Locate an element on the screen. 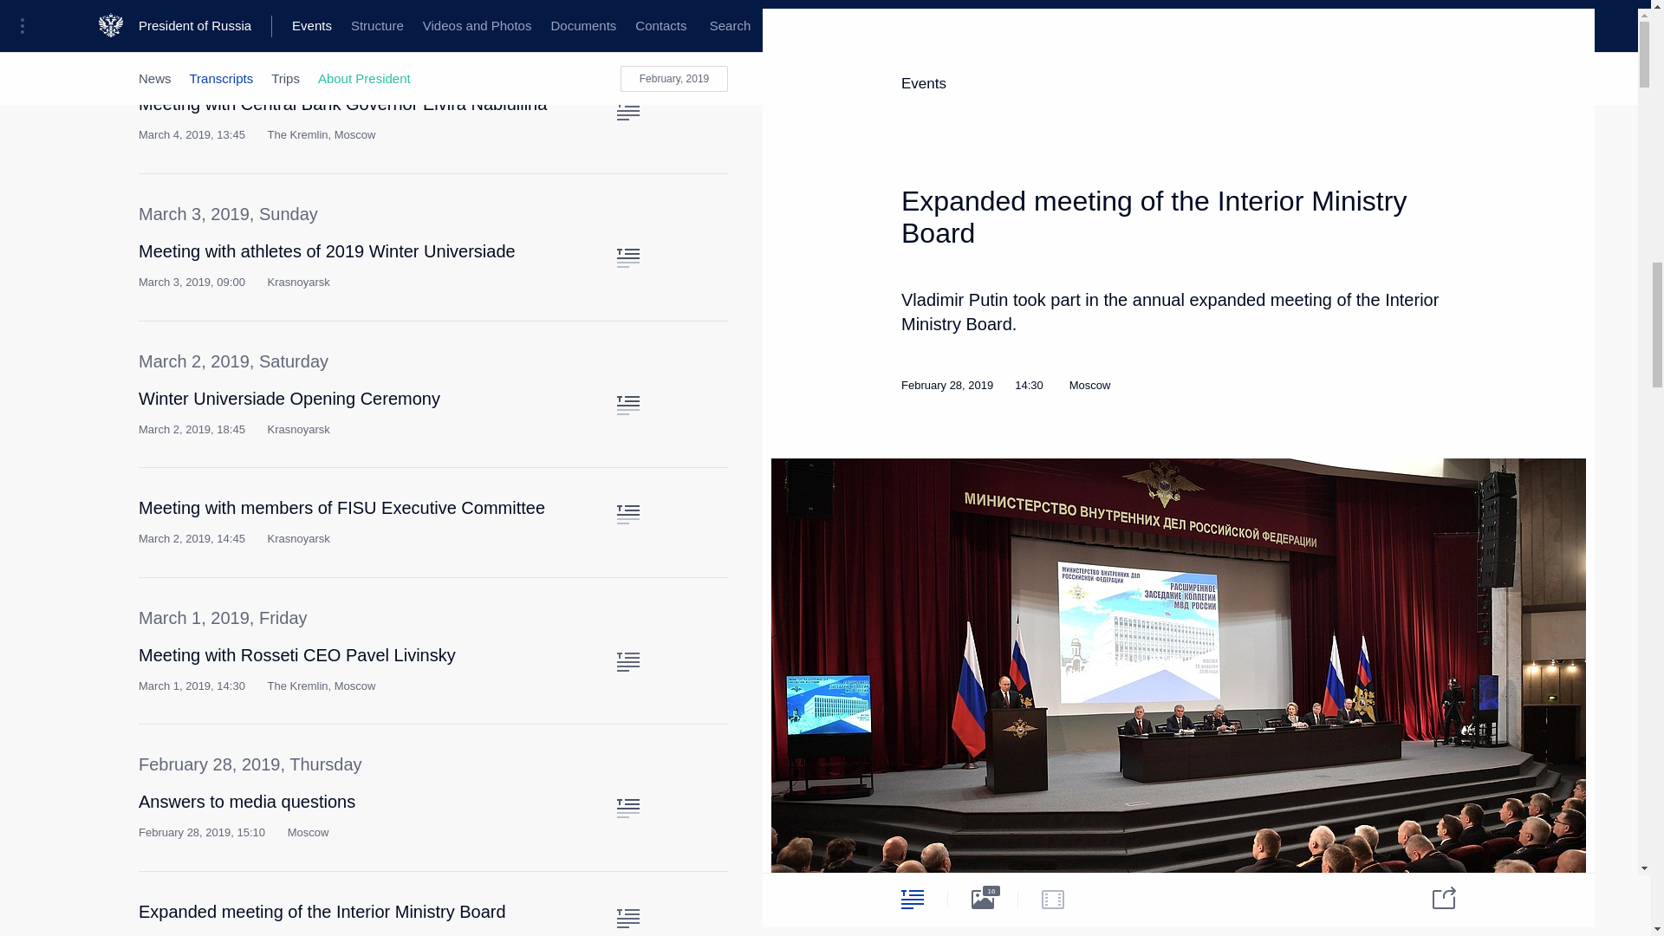  Text of the article is located at coordinates (627, 406).